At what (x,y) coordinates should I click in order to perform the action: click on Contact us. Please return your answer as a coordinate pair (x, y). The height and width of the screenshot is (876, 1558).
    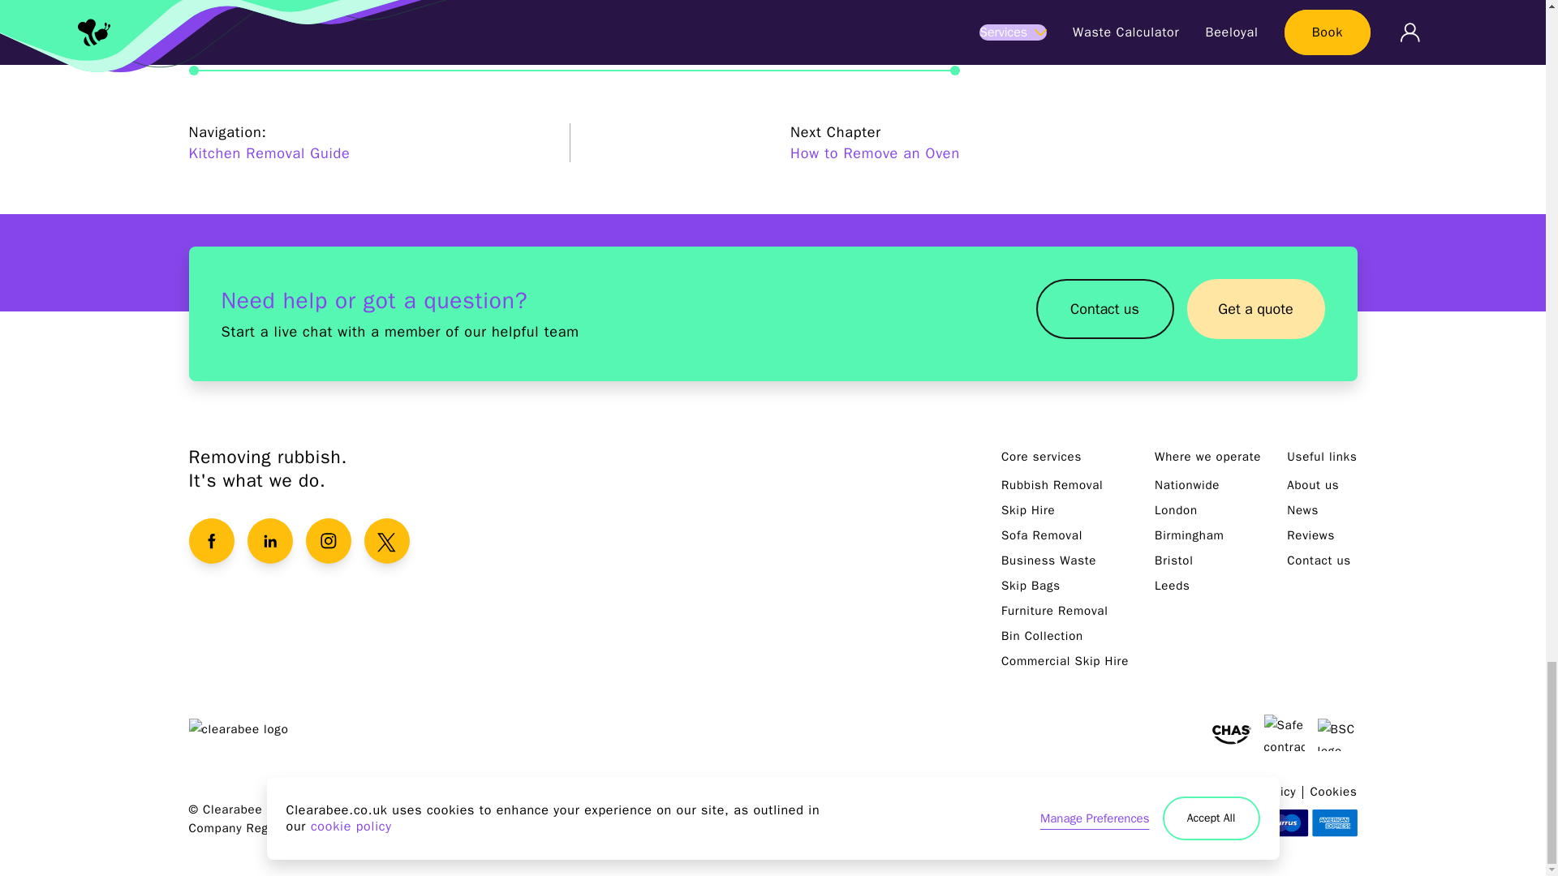
    Looking at the image, I should click on (1104, 308).